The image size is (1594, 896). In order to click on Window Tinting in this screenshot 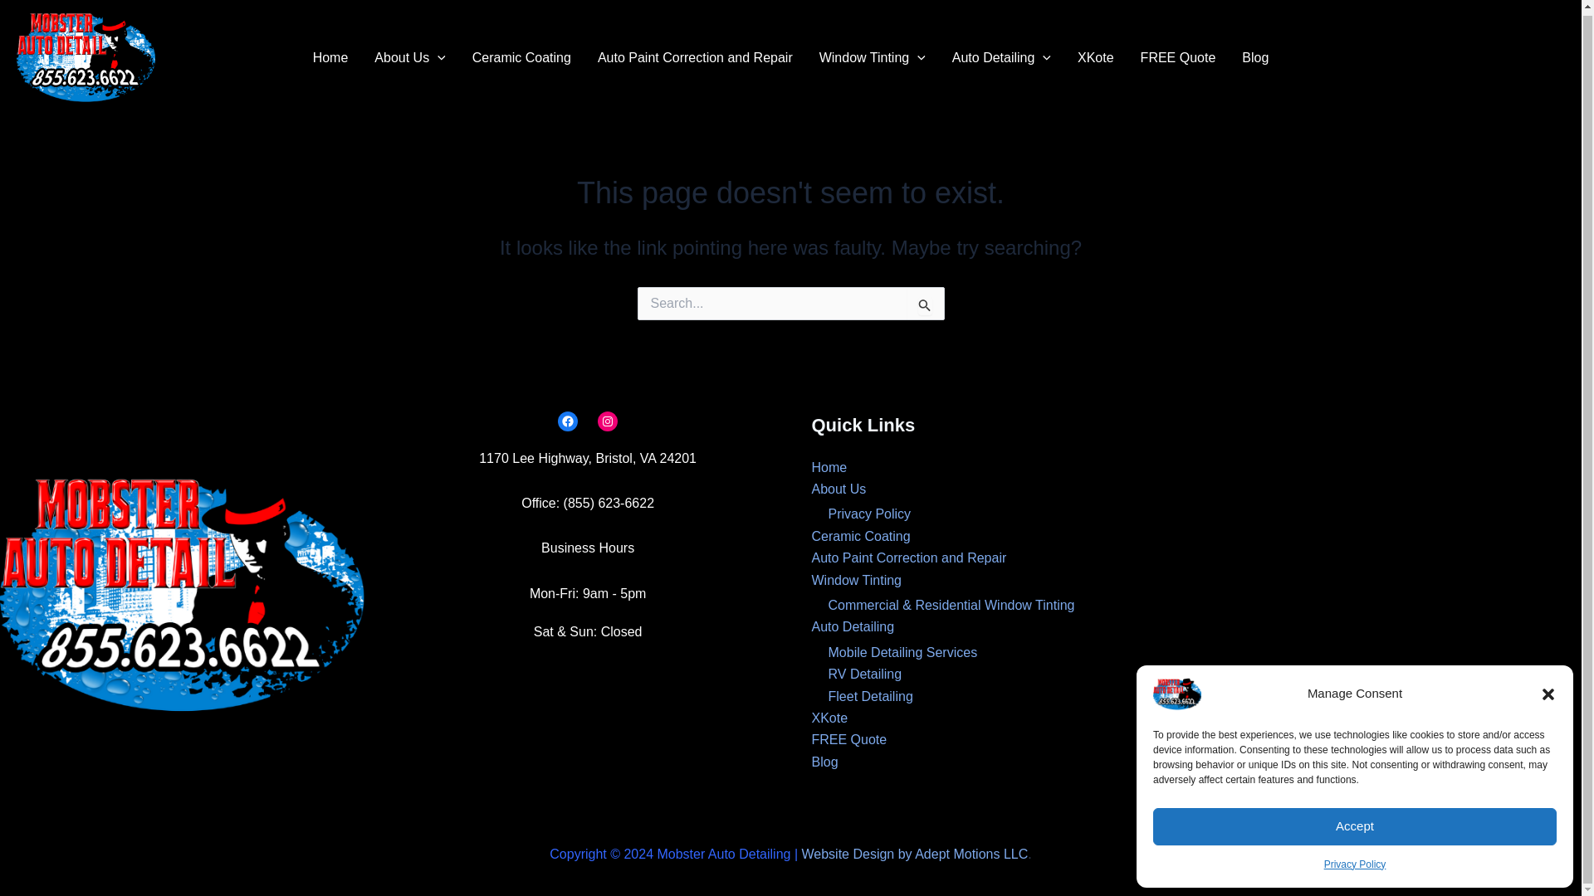, I will do `click(872, 58)`.